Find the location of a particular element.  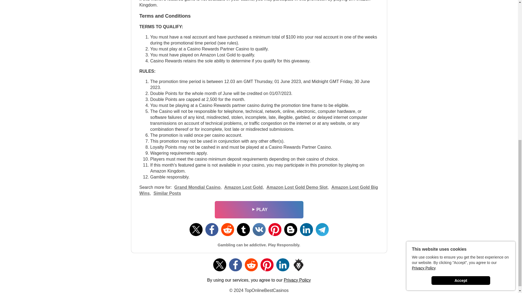

Share on Pinterest is located at coordinates (275, 230).